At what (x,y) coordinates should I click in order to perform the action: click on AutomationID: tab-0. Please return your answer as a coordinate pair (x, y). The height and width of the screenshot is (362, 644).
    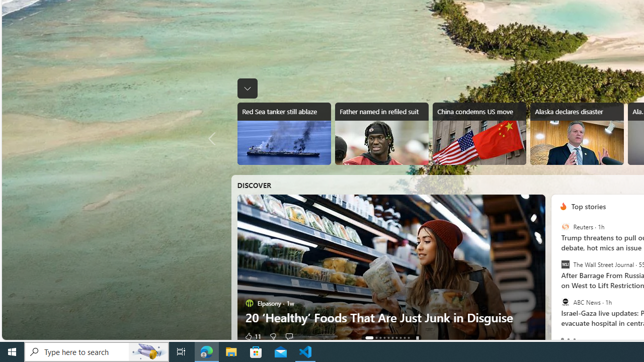
    Looking at the image, I should click on (366, 338).